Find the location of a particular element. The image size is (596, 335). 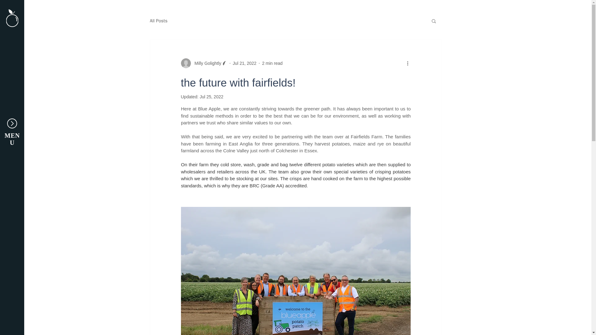

Milly Golightly is located at coordinates (206, 63).